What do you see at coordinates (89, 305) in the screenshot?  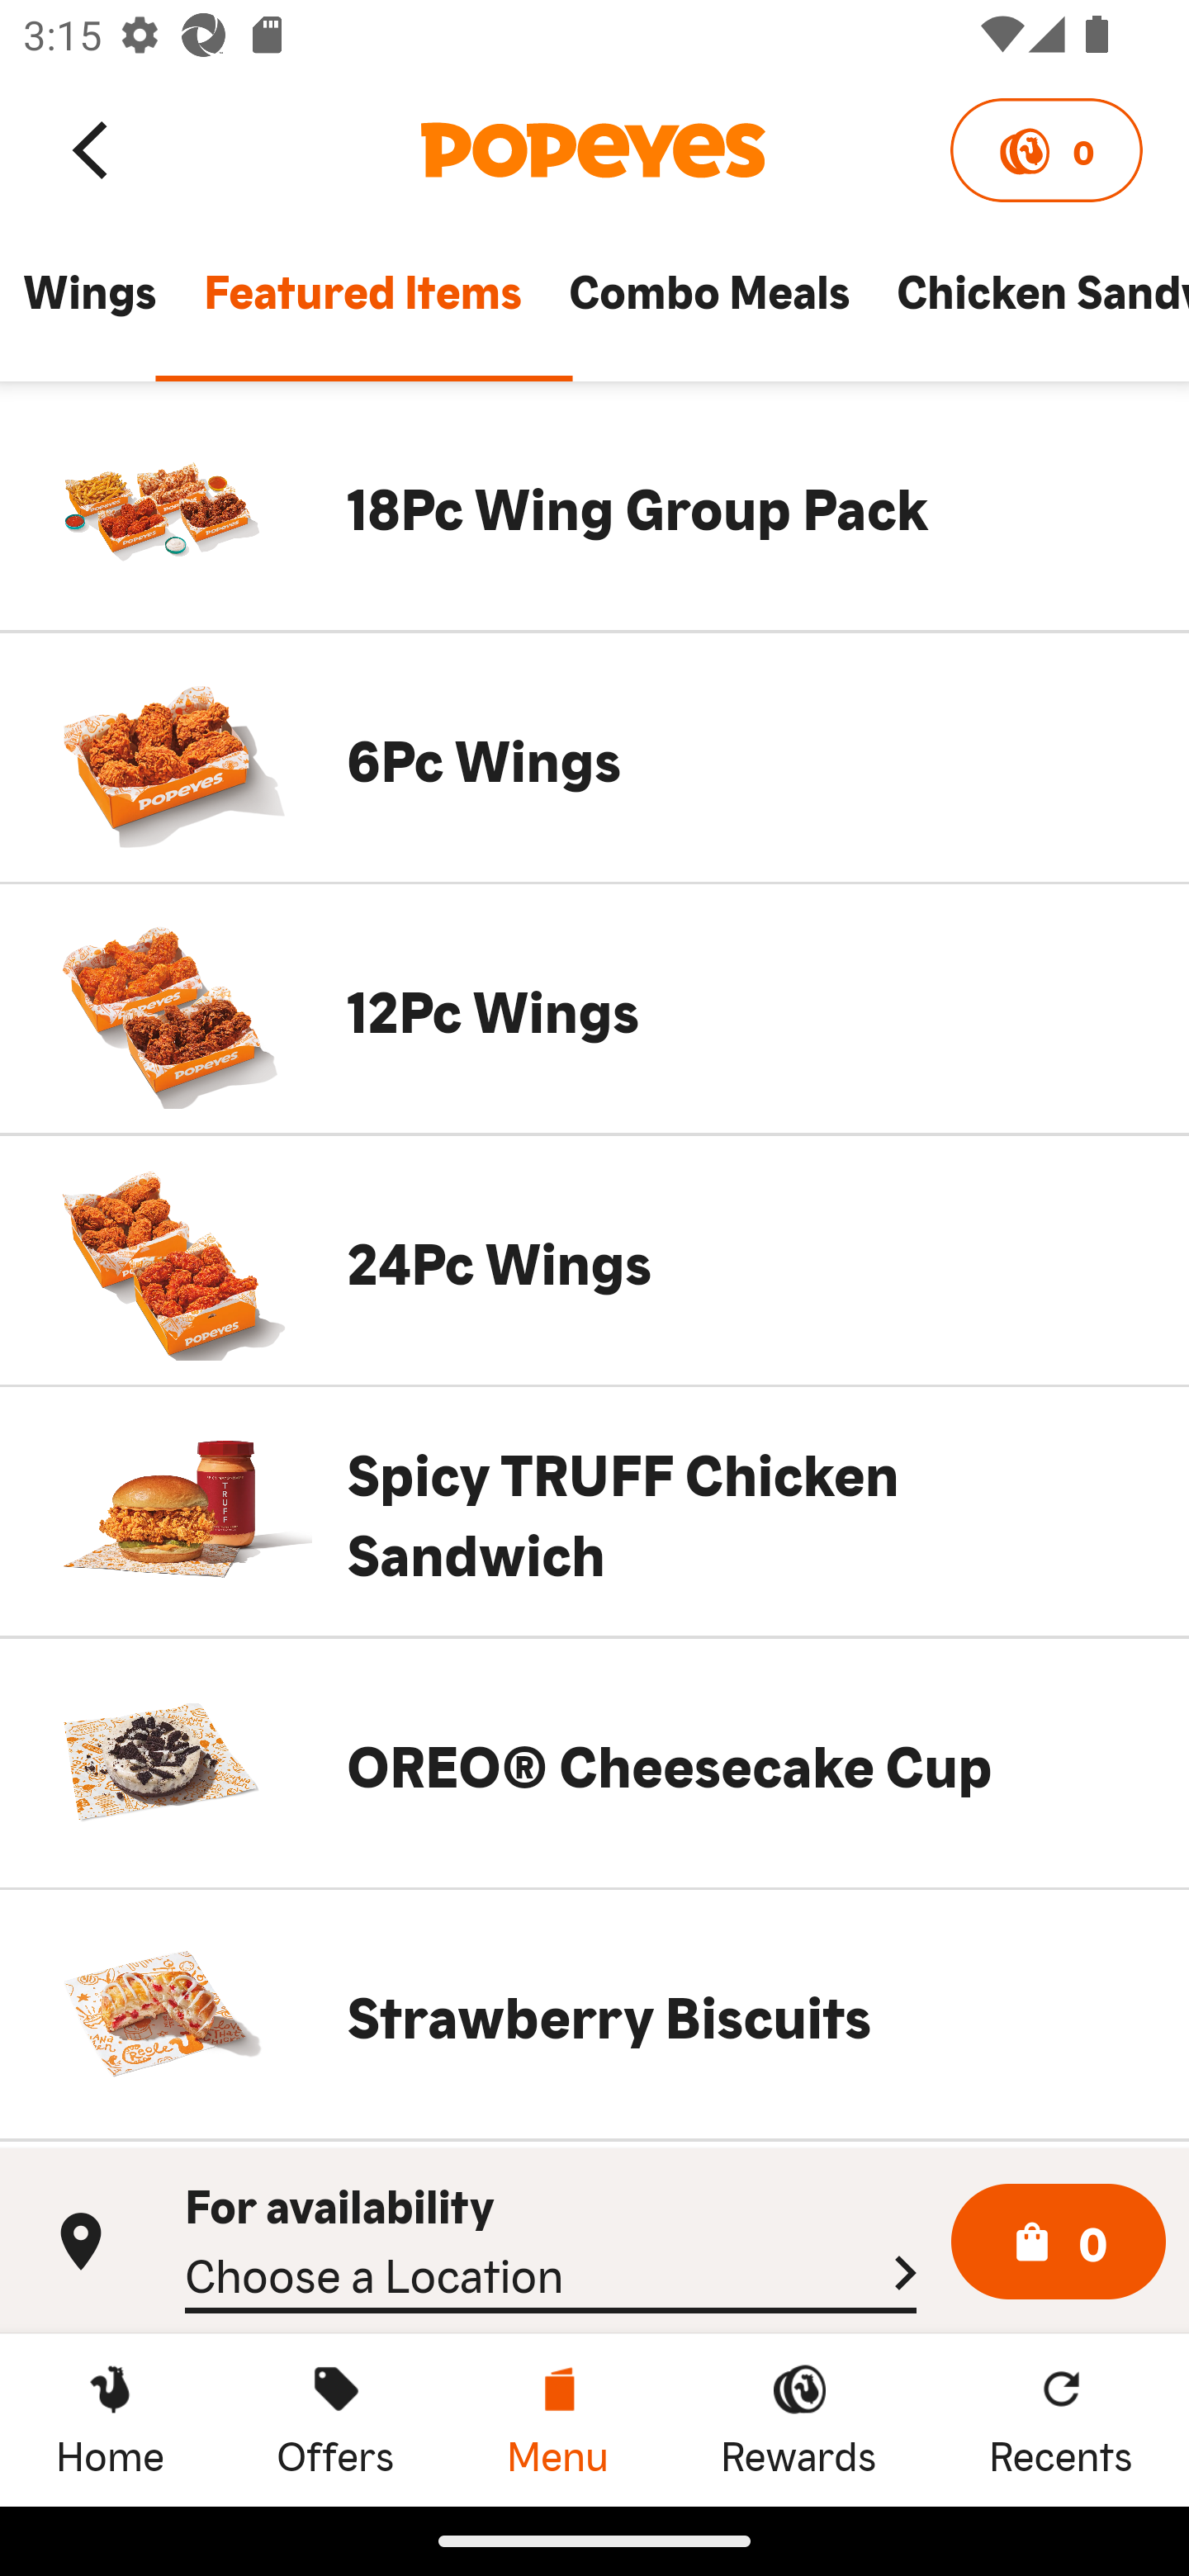 I see `Wings` at bounding box center [89, 305].